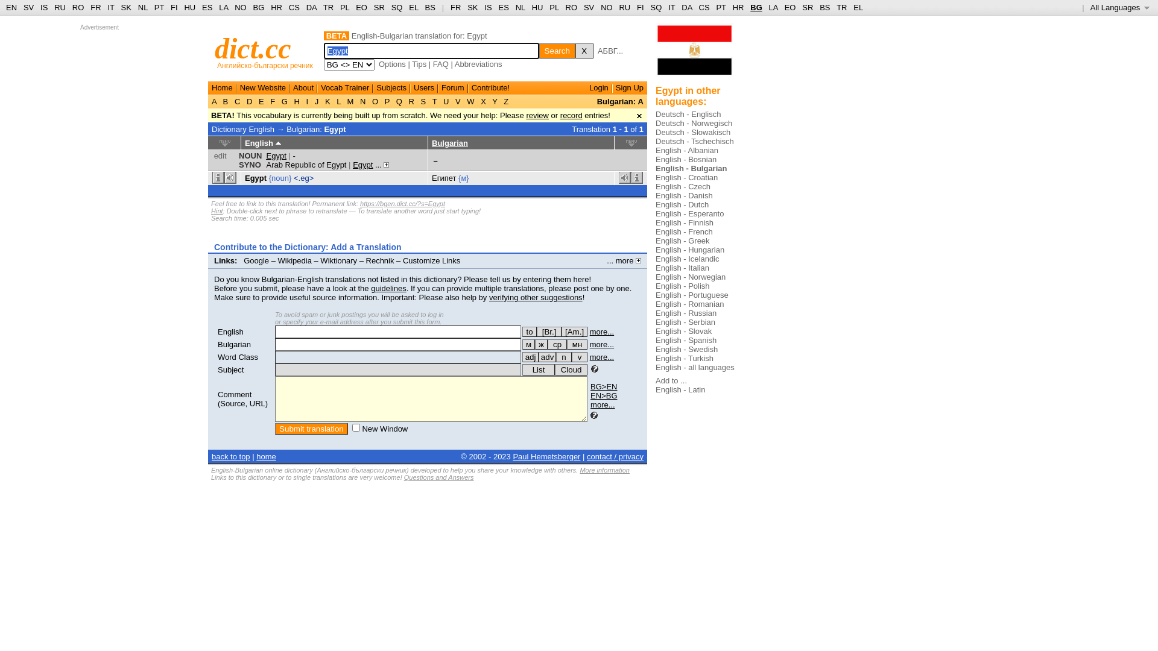 This screenshot has height=651, width=1158. What do you see at coordinates (226, 101) in the screenshot?
I see `B` at bounding box center [226, 101].